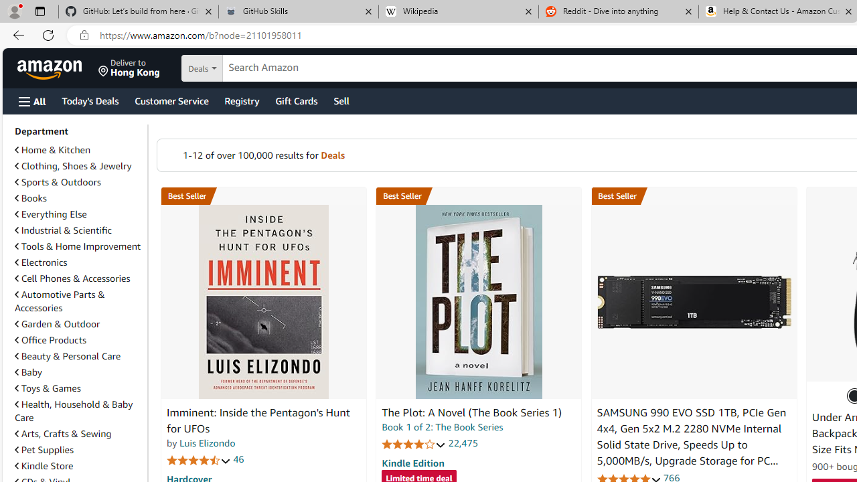 This screenshot has height=482, width=857. What do you see at coordinates (78, 434) in the screenshot?
I see `Arts, Crafts & Sewing` at bounding box center [78, 434].